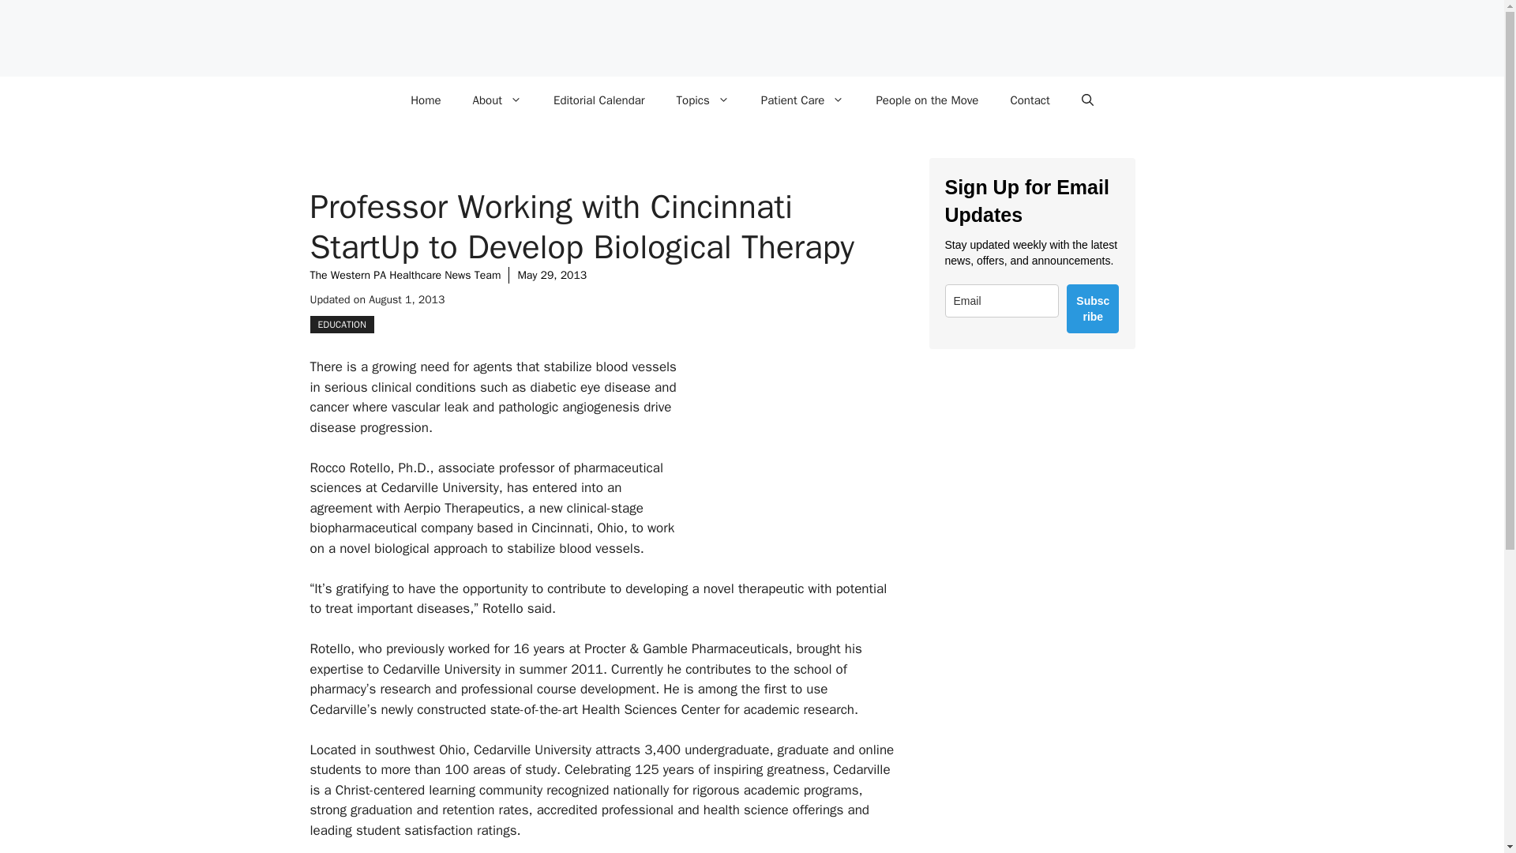 The height and width of the screenshot is (853, 1516). Describe the element at coordinates (404, 275) in the screenshot. I see `The Western PA Healthcare News Team` at that location.